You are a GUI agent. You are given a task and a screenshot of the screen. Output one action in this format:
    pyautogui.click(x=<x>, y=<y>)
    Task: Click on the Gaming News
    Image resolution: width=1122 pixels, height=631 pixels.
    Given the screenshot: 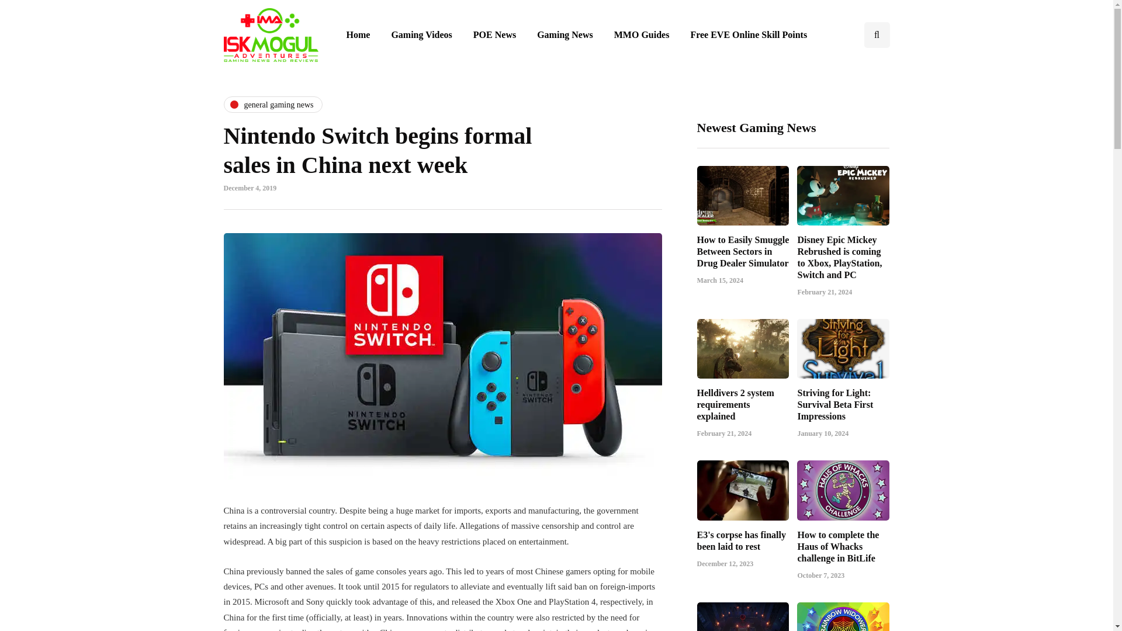 What is the action you would take?
    pyautogui.click(x=565, y=35)
    